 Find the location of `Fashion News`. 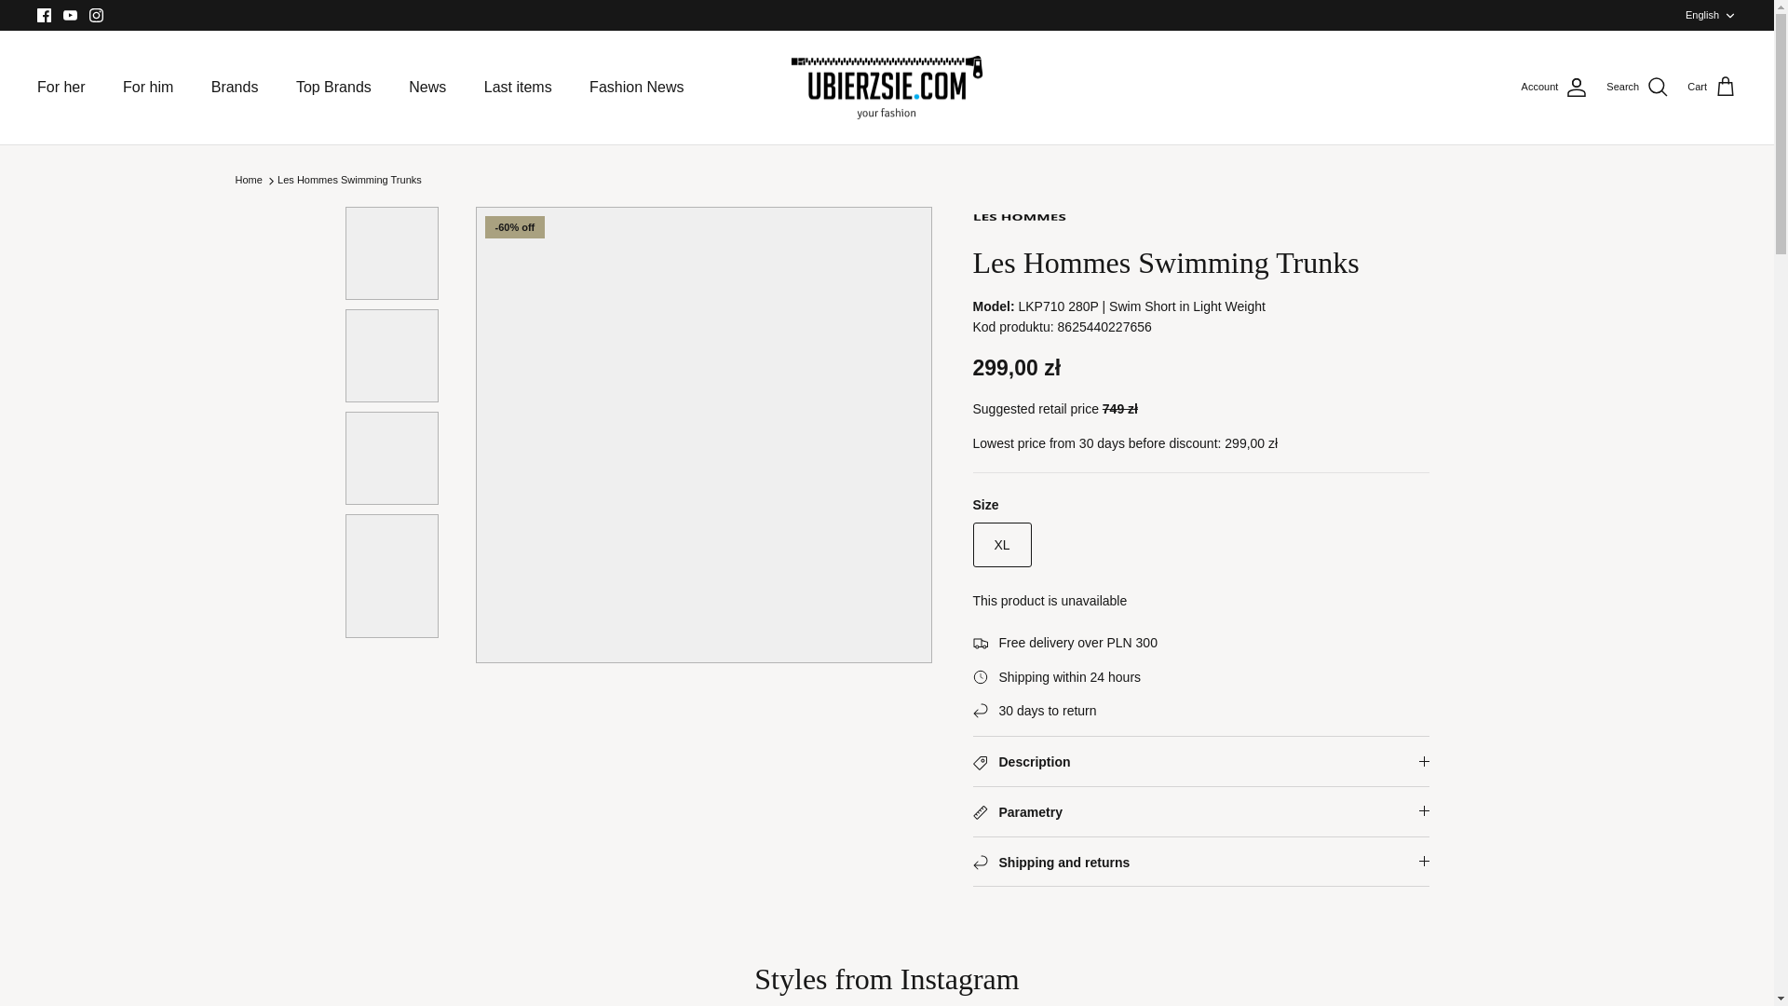

Fashion News is located at coordinates (636, 88).